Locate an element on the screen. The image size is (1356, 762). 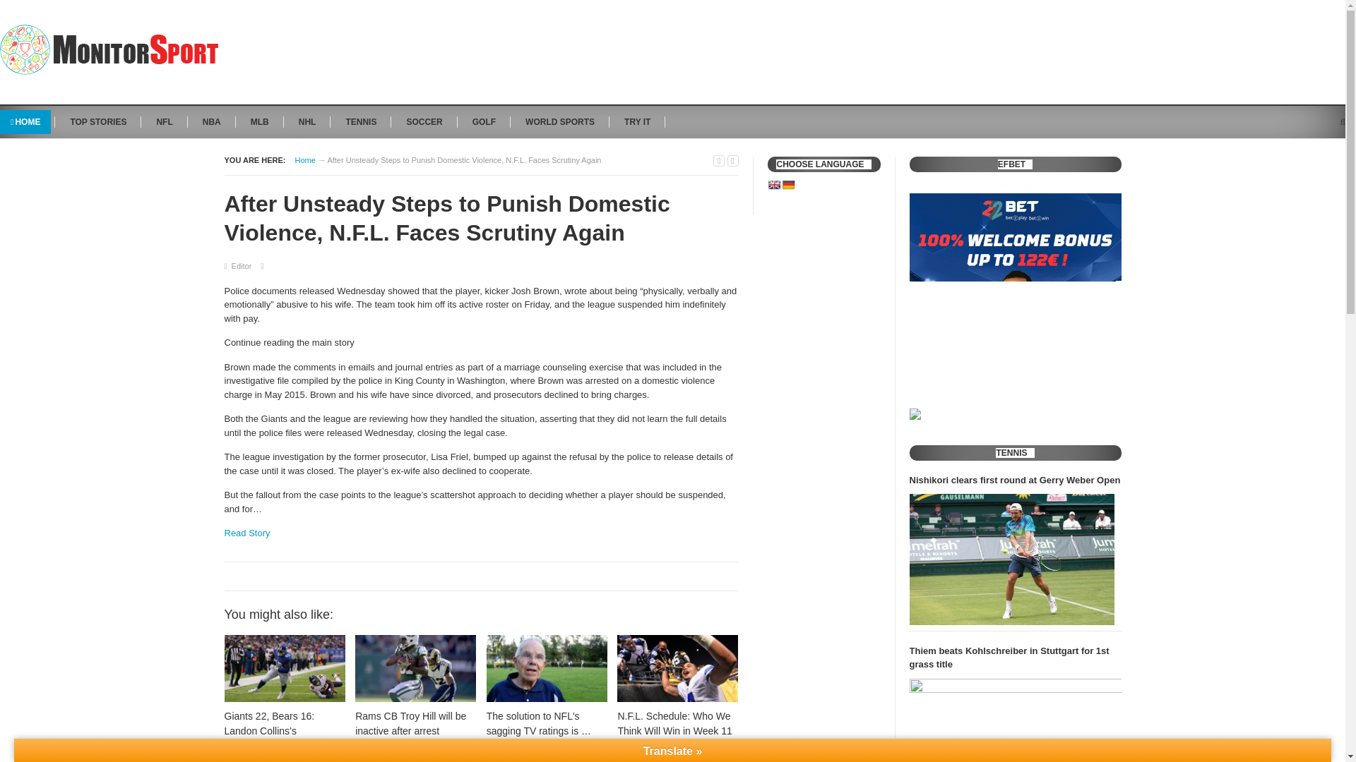
MLB is located at coordinates (259, 121).